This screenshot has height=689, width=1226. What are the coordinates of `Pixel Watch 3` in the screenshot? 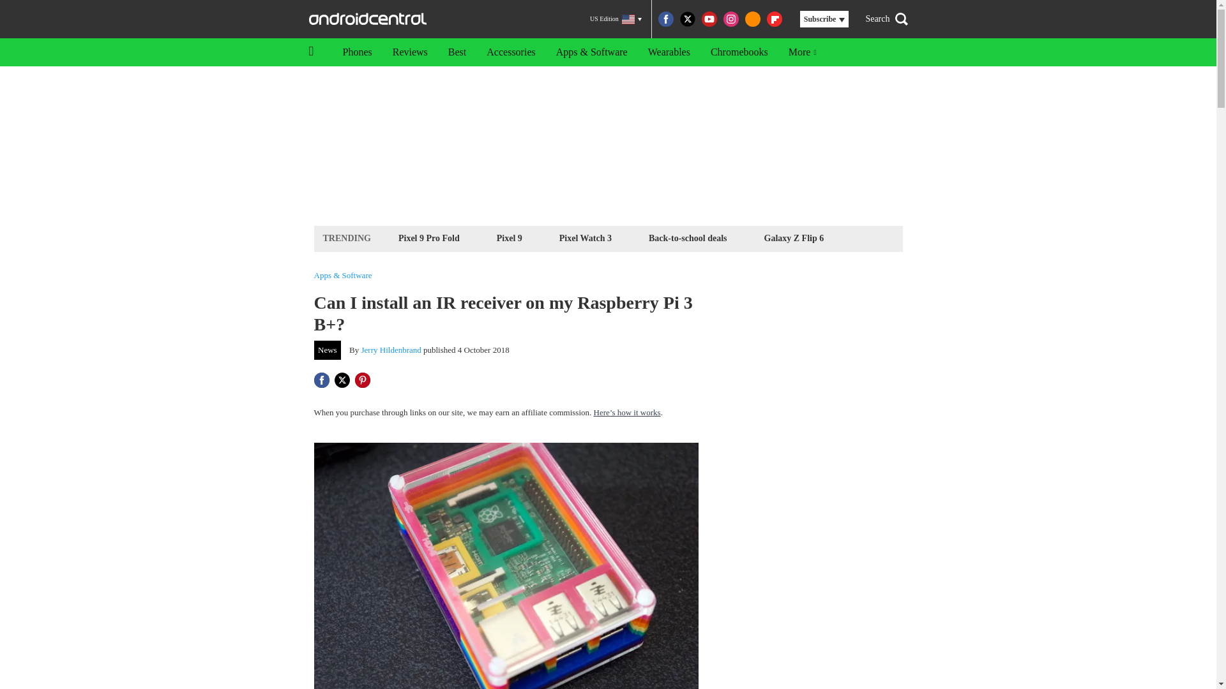 It's located at (586, 237).